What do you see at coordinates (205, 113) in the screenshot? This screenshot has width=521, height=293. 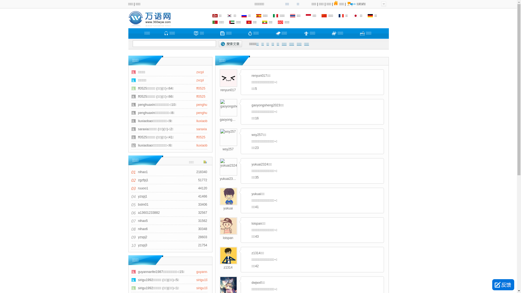 I see `penghuaxin` at bounding box center [205, 113].